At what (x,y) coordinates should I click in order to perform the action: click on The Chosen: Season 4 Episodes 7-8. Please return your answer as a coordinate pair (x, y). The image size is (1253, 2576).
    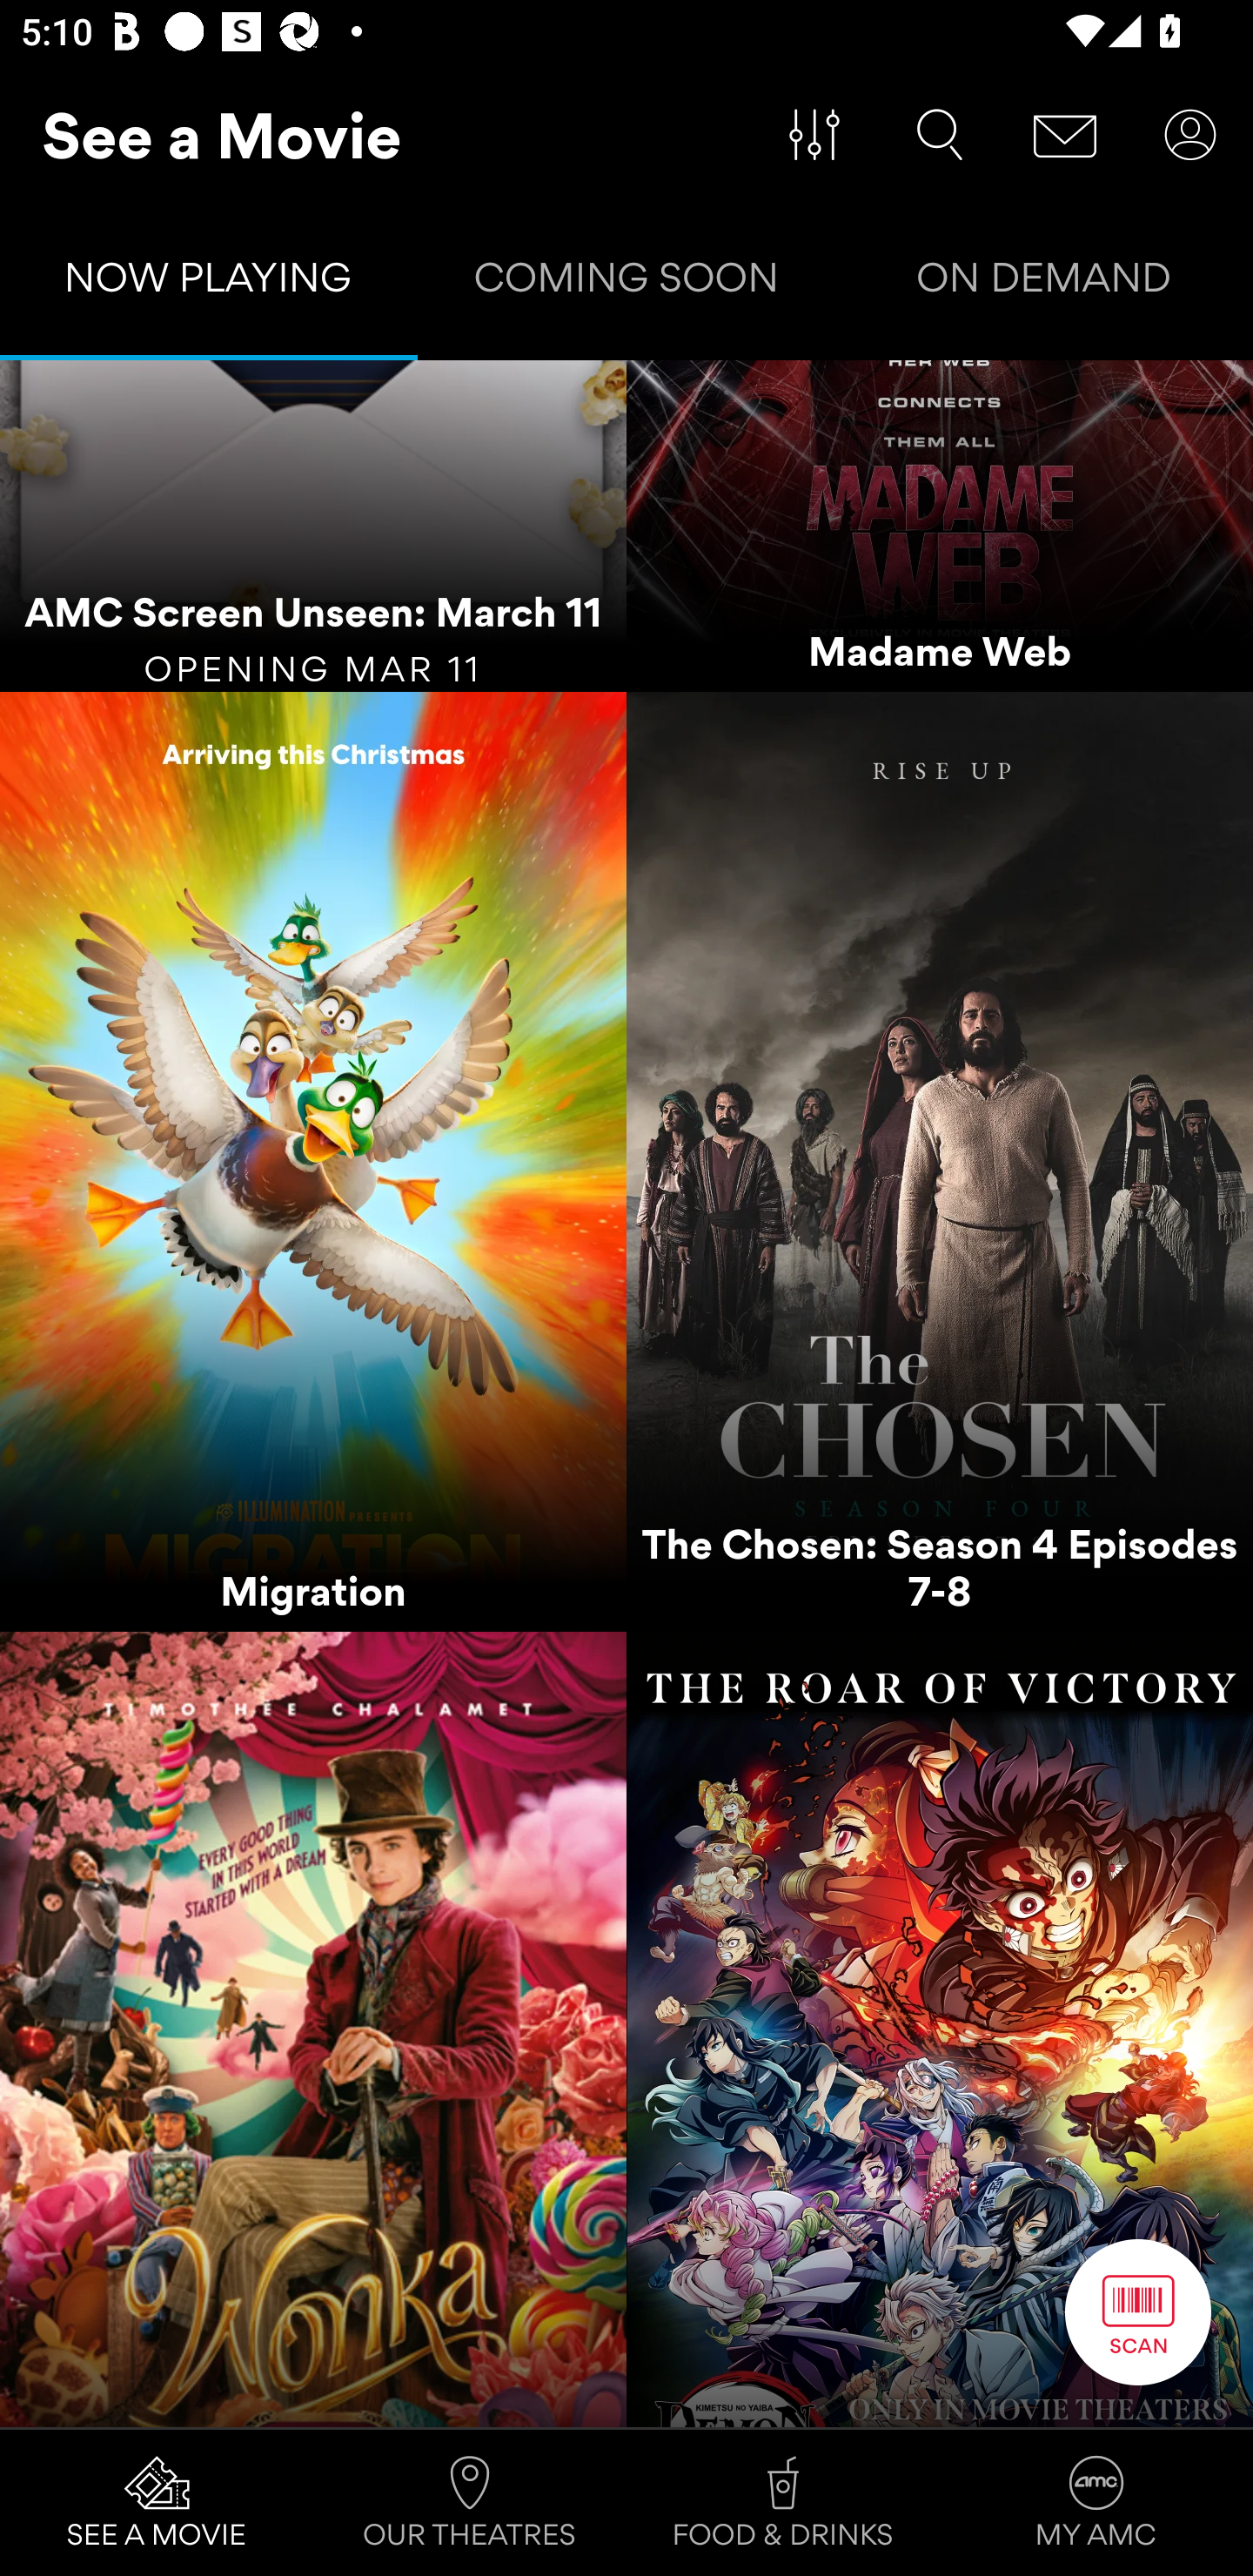
    Looking at the image, I should click on (940, 1161).